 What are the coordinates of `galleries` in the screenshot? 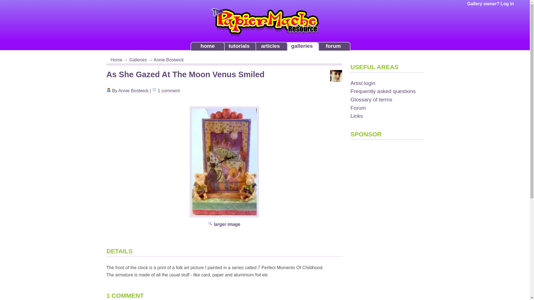 It's located at (301, 46).